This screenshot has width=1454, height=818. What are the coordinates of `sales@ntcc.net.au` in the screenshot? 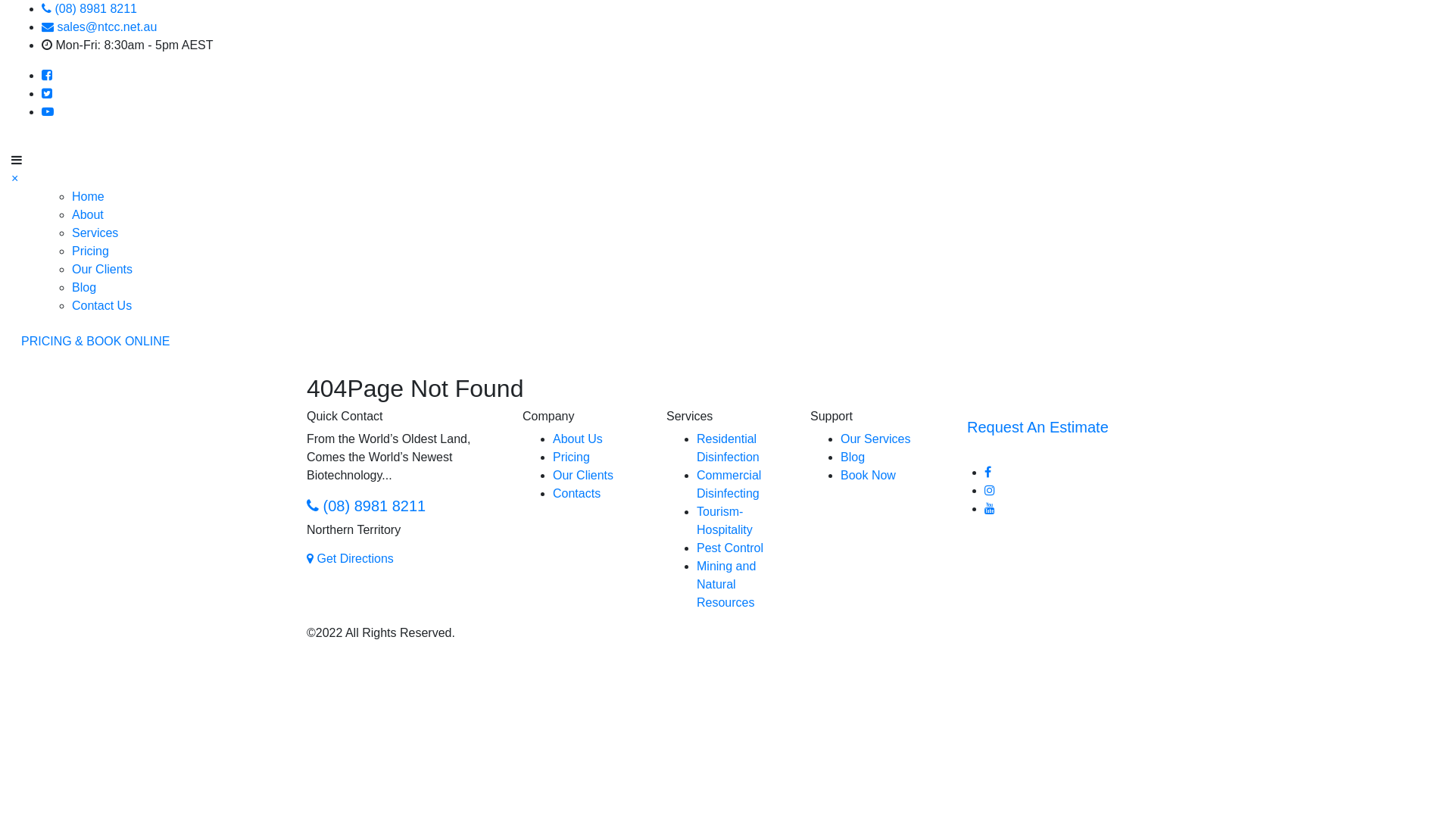 It's located at (99, 27).